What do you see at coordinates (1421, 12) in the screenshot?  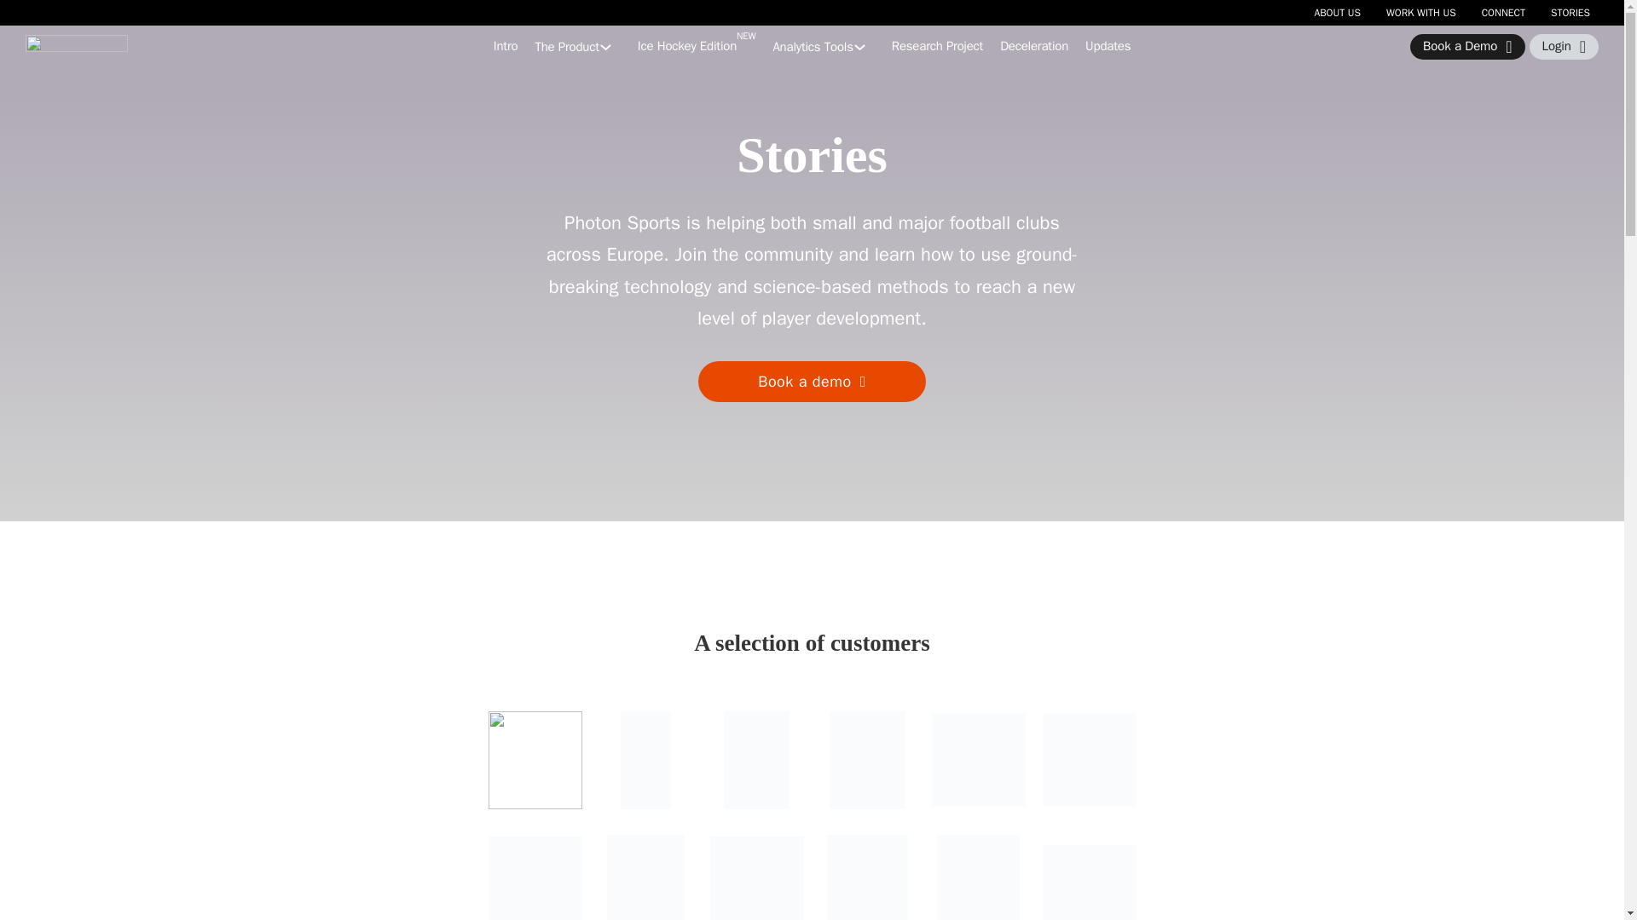 I see `WORK WITH US` at bounding box center [1421, 12].